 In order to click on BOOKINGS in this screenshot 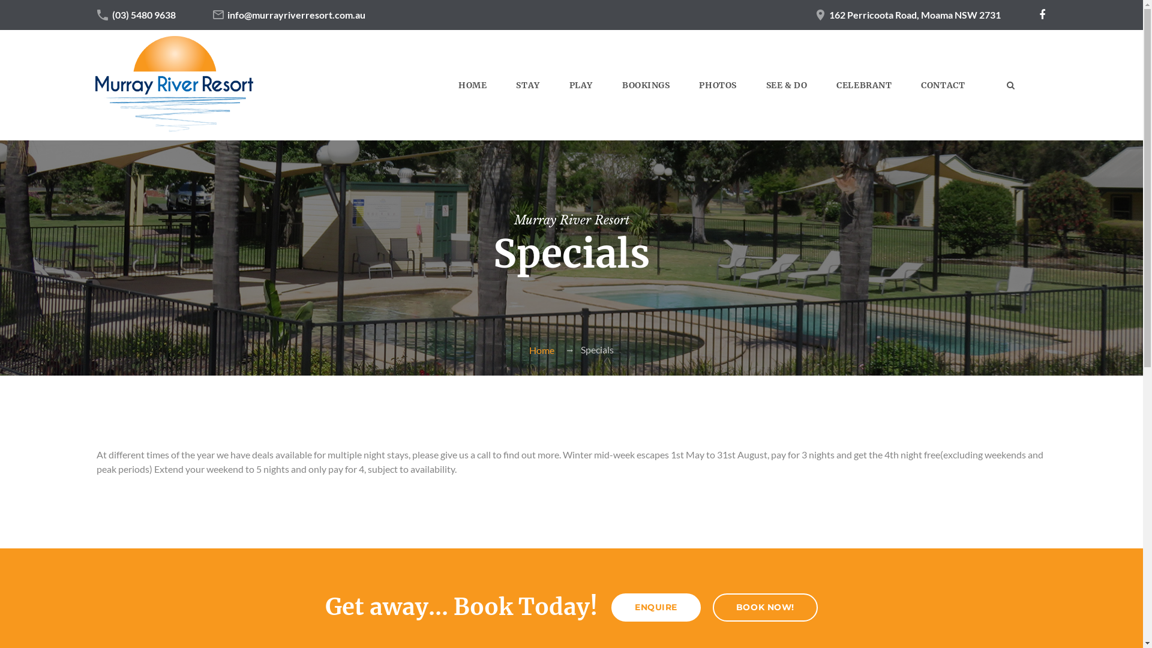, I will do `click(646, 85)`.